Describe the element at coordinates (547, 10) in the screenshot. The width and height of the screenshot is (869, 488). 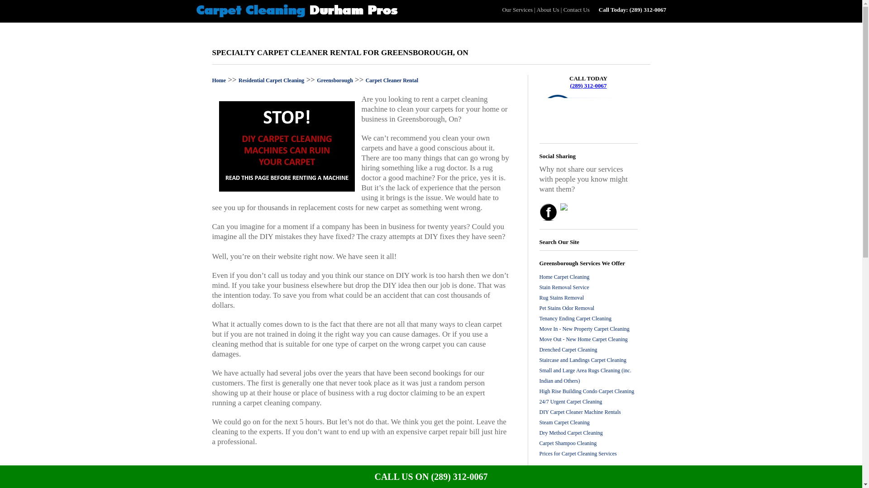
I see `About Us` at that location.